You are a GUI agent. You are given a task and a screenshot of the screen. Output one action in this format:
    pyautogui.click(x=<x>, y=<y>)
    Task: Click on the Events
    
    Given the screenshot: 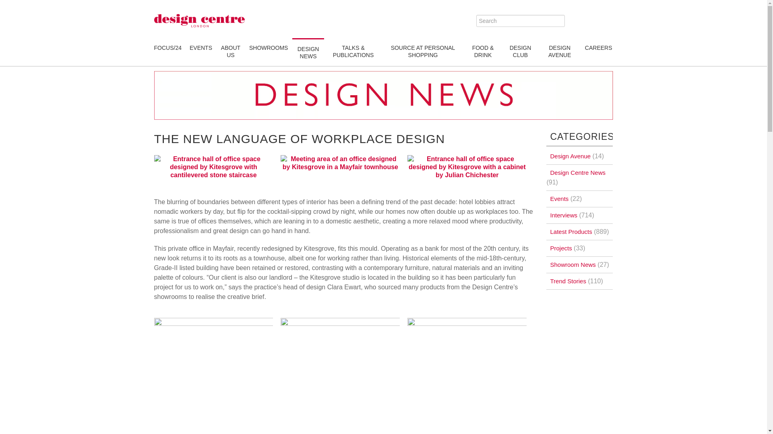 What is the action you would take?
    pyautogui.click(x=200, y=47)
    